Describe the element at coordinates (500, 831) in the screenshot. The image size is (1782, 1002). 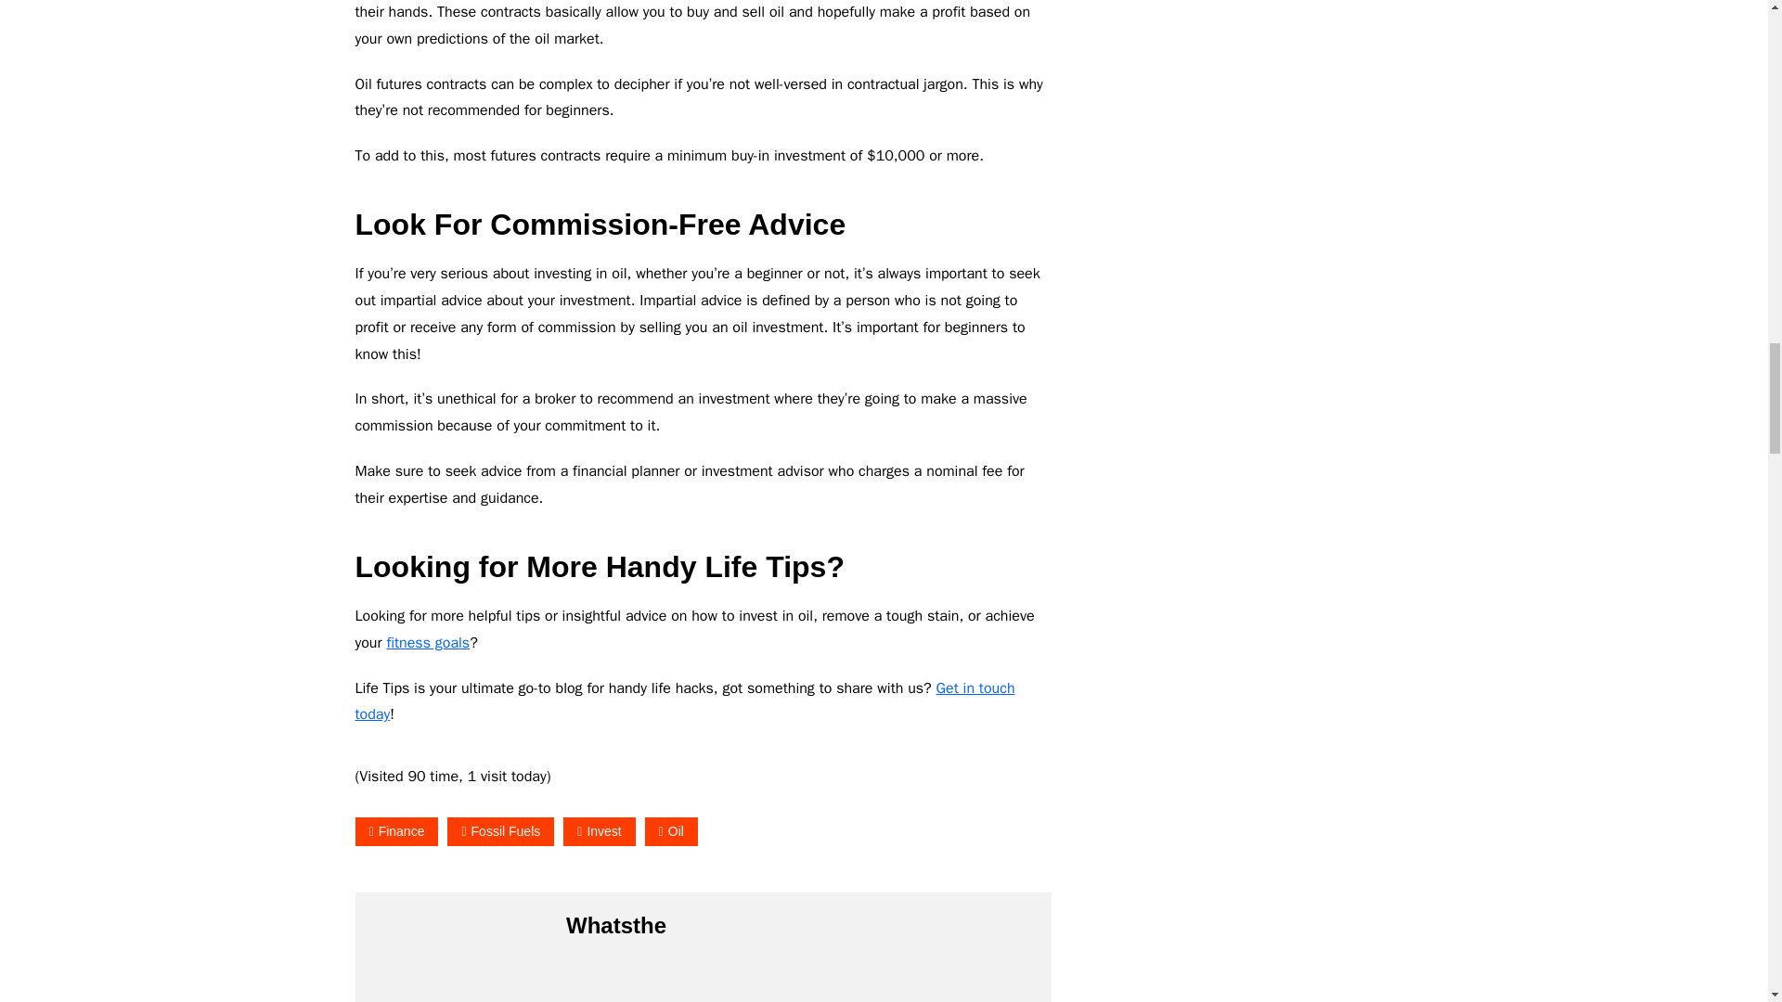
I see `Fossil Fuels` at that location.